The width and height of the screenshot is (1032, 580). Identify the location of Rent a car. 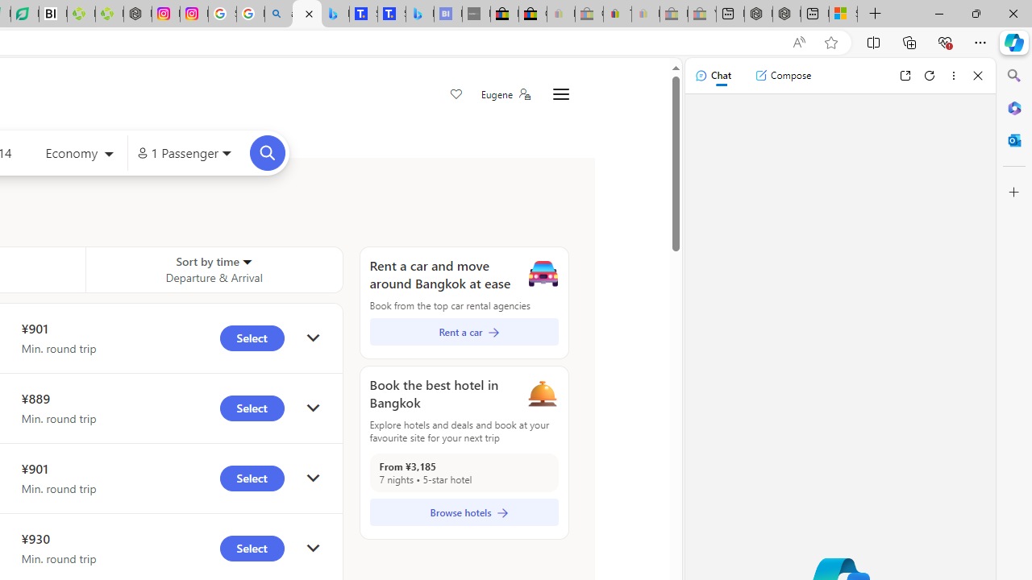
(464, 332).